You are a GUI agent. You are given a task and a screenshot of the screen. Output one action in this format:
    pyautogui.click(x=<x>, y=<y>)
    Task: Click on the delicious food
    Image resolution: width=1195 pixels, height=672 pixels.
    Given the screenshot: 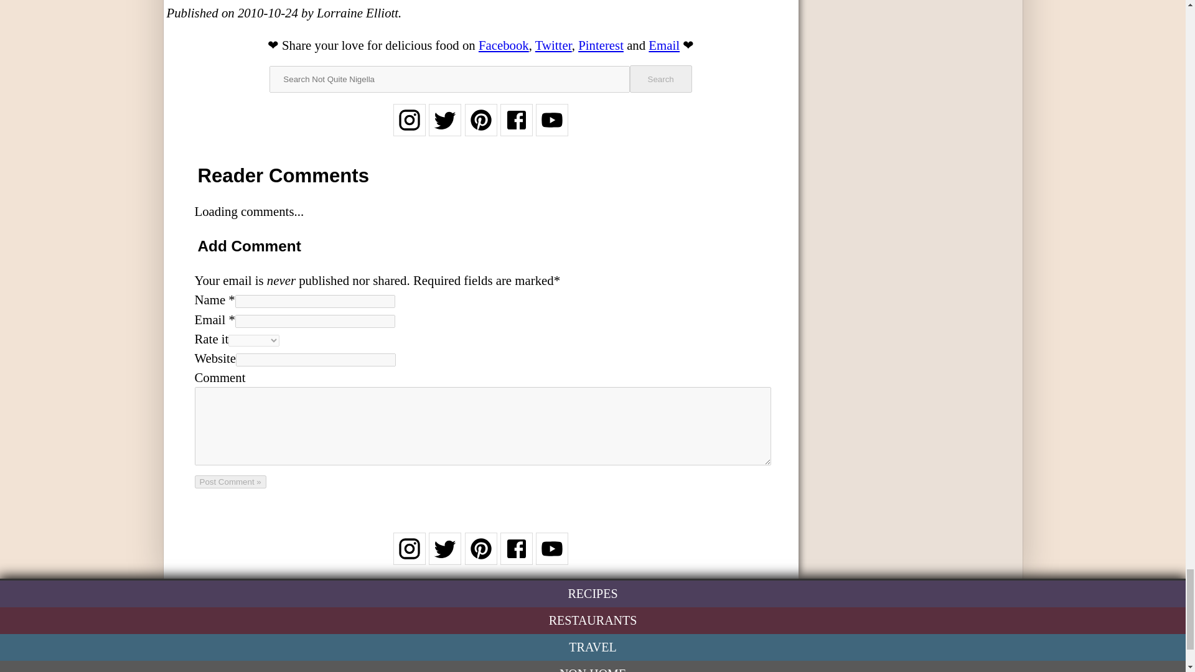 What is the action you would take?
    pyautogui.click(x=422, y=45)
    